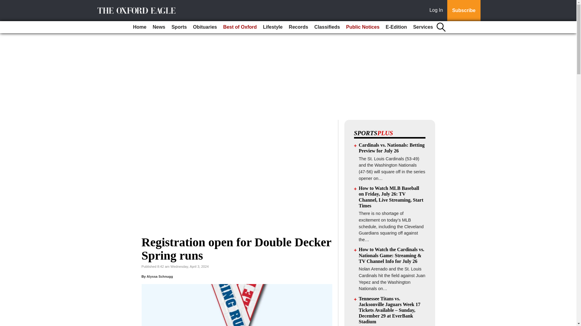 The width and height of the screenshot is (581, 326). Describe the element at coordinates (240, 27) in the screenshot. I see `Best of Oxford` at that location.